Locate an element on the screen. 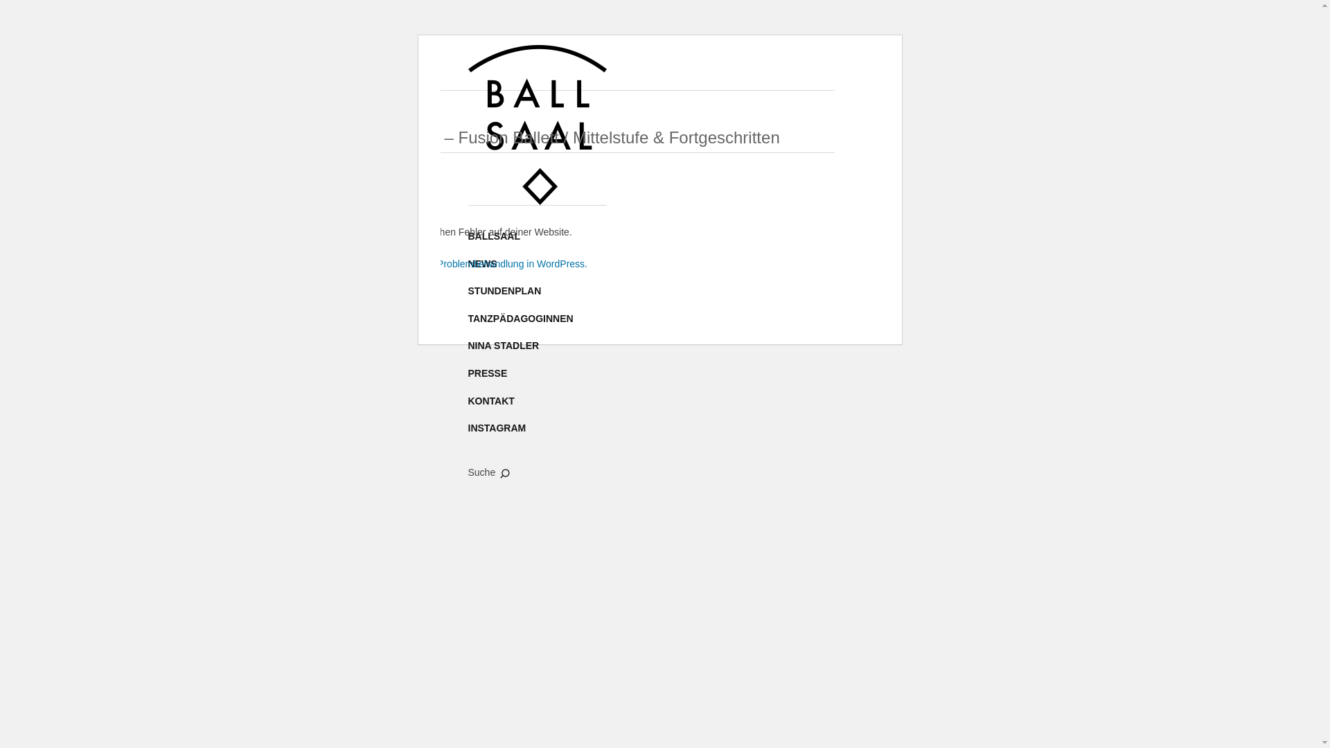 Image resolution: width=1330 pixels, height=748 pixels. NINA STADLER is located at coordinates (504, 346).